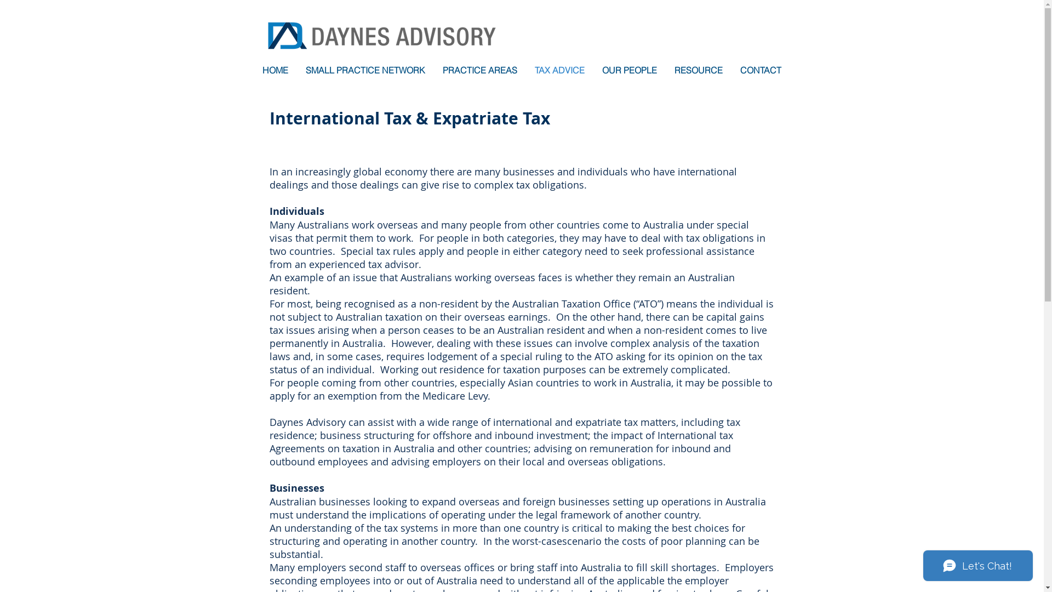  What do you see at coordinates (629, 70) in the screenshot?
I see `OUR PEOPLE` at bounding box center [629, 70].